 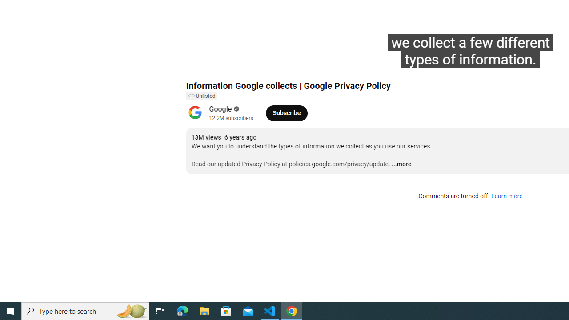 What do you see at coordinates (220, 109) in the screenshot?
I see `Google` at bounding box center [220, 109].